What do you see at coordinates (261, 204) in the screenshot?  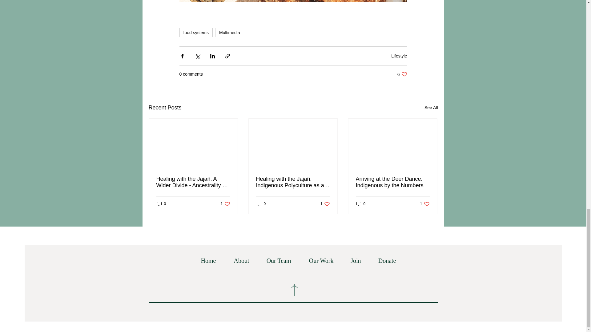 I see `0` at bounding box center [261, 204].